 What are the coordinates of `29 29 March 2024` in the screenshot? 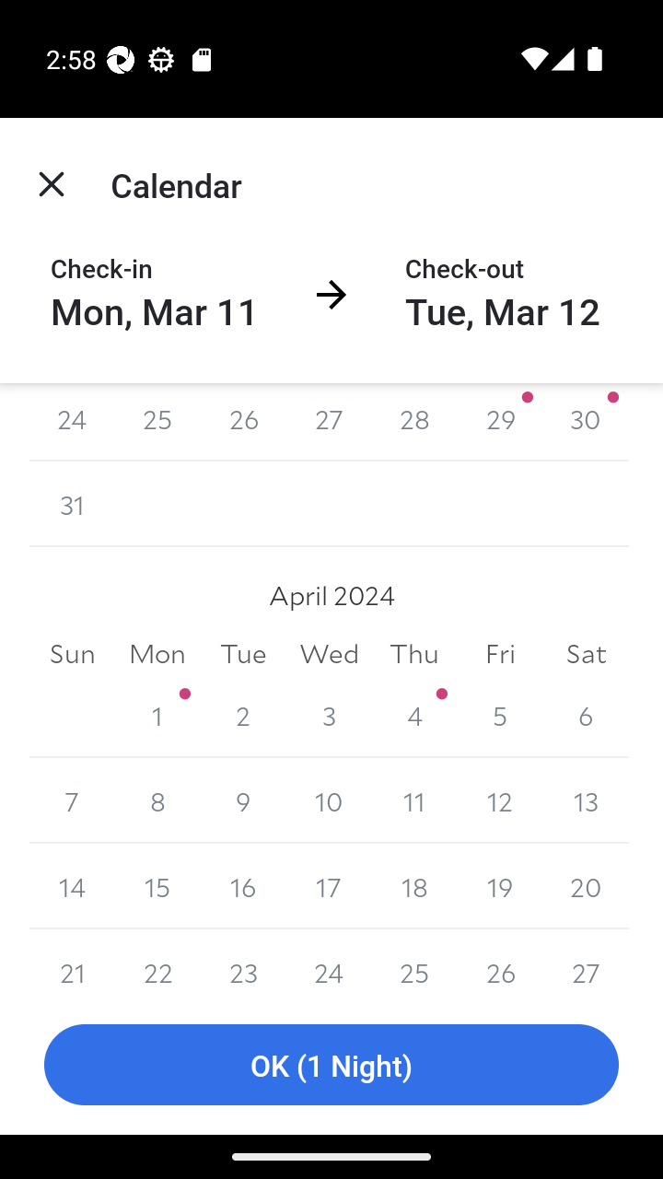 It's located at (499, 422).